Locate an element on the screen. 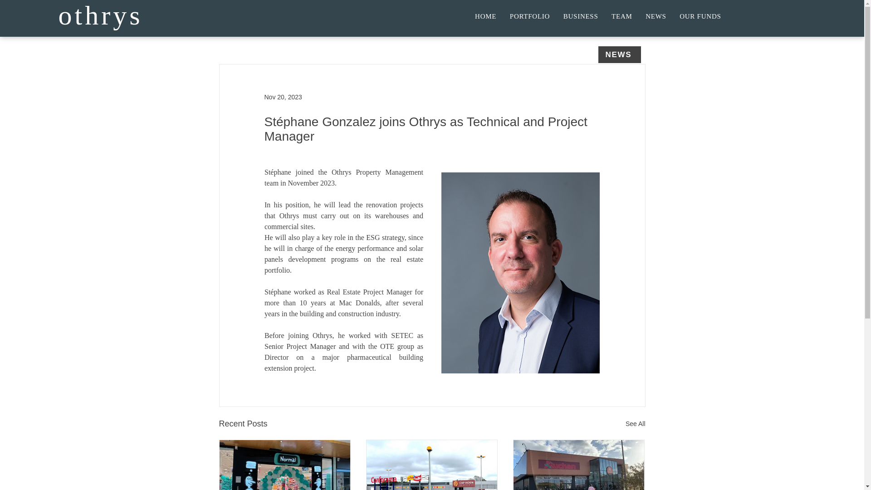  BUSINESS is located at coordinates (580, 16).